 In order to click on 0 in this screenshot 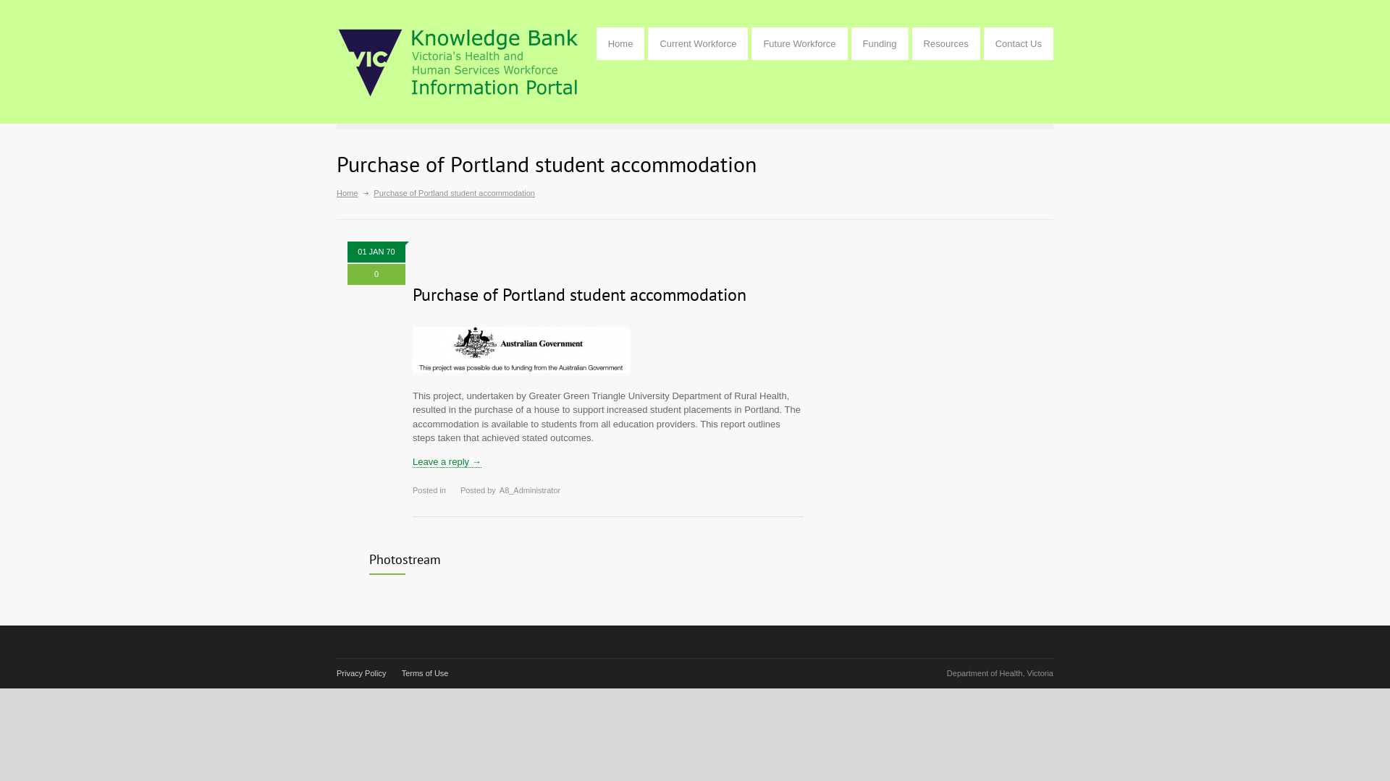, I will do `click(376, 275)`.